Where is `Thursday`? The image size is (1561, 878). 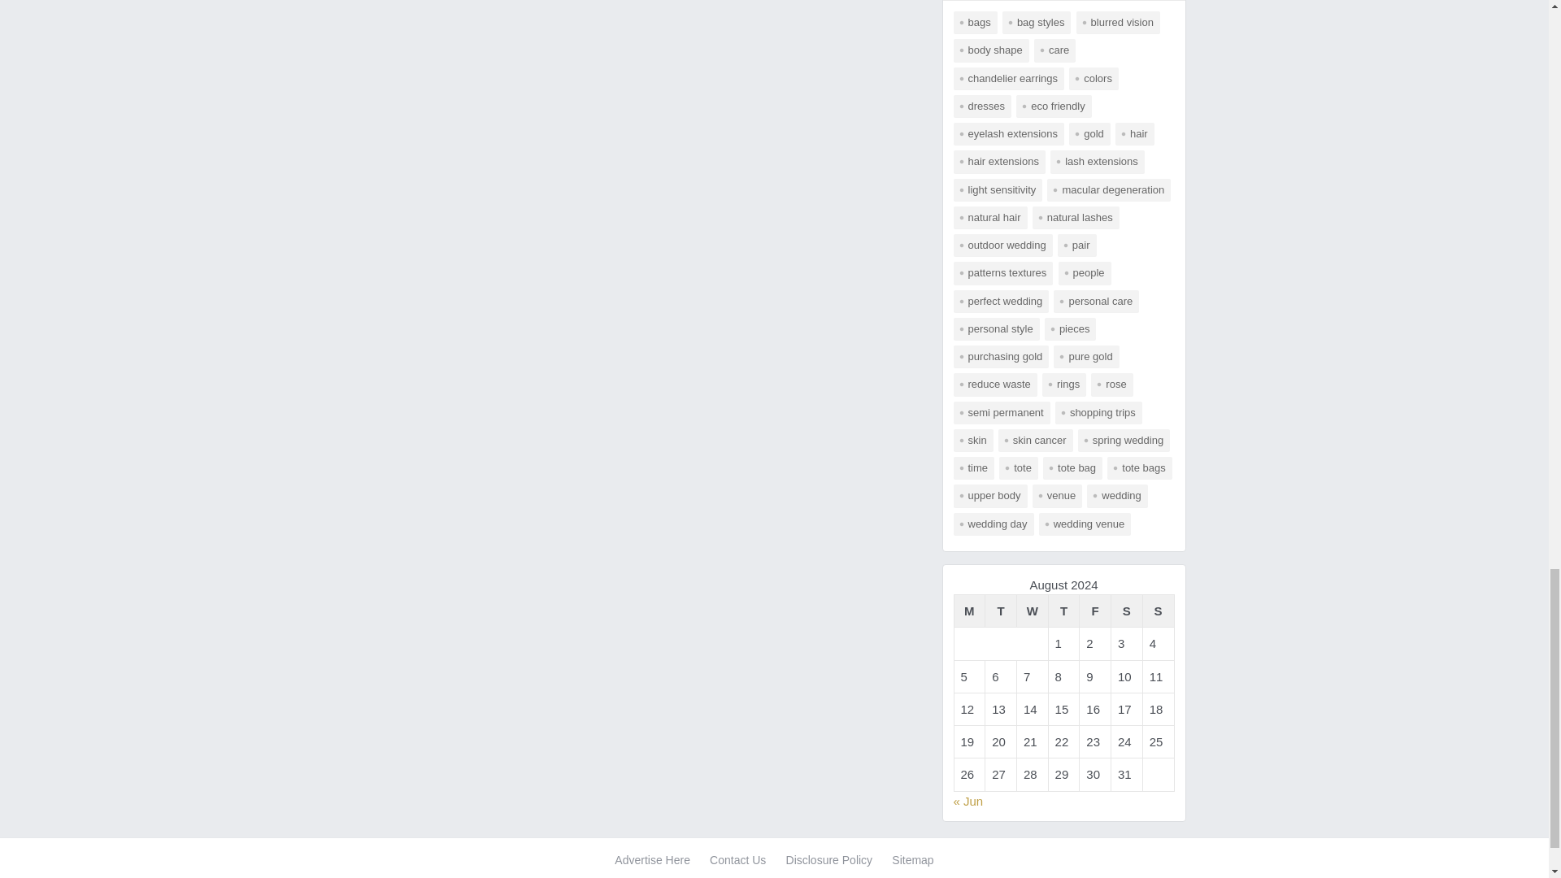
Thursday is located at coordinates (1063, 611).